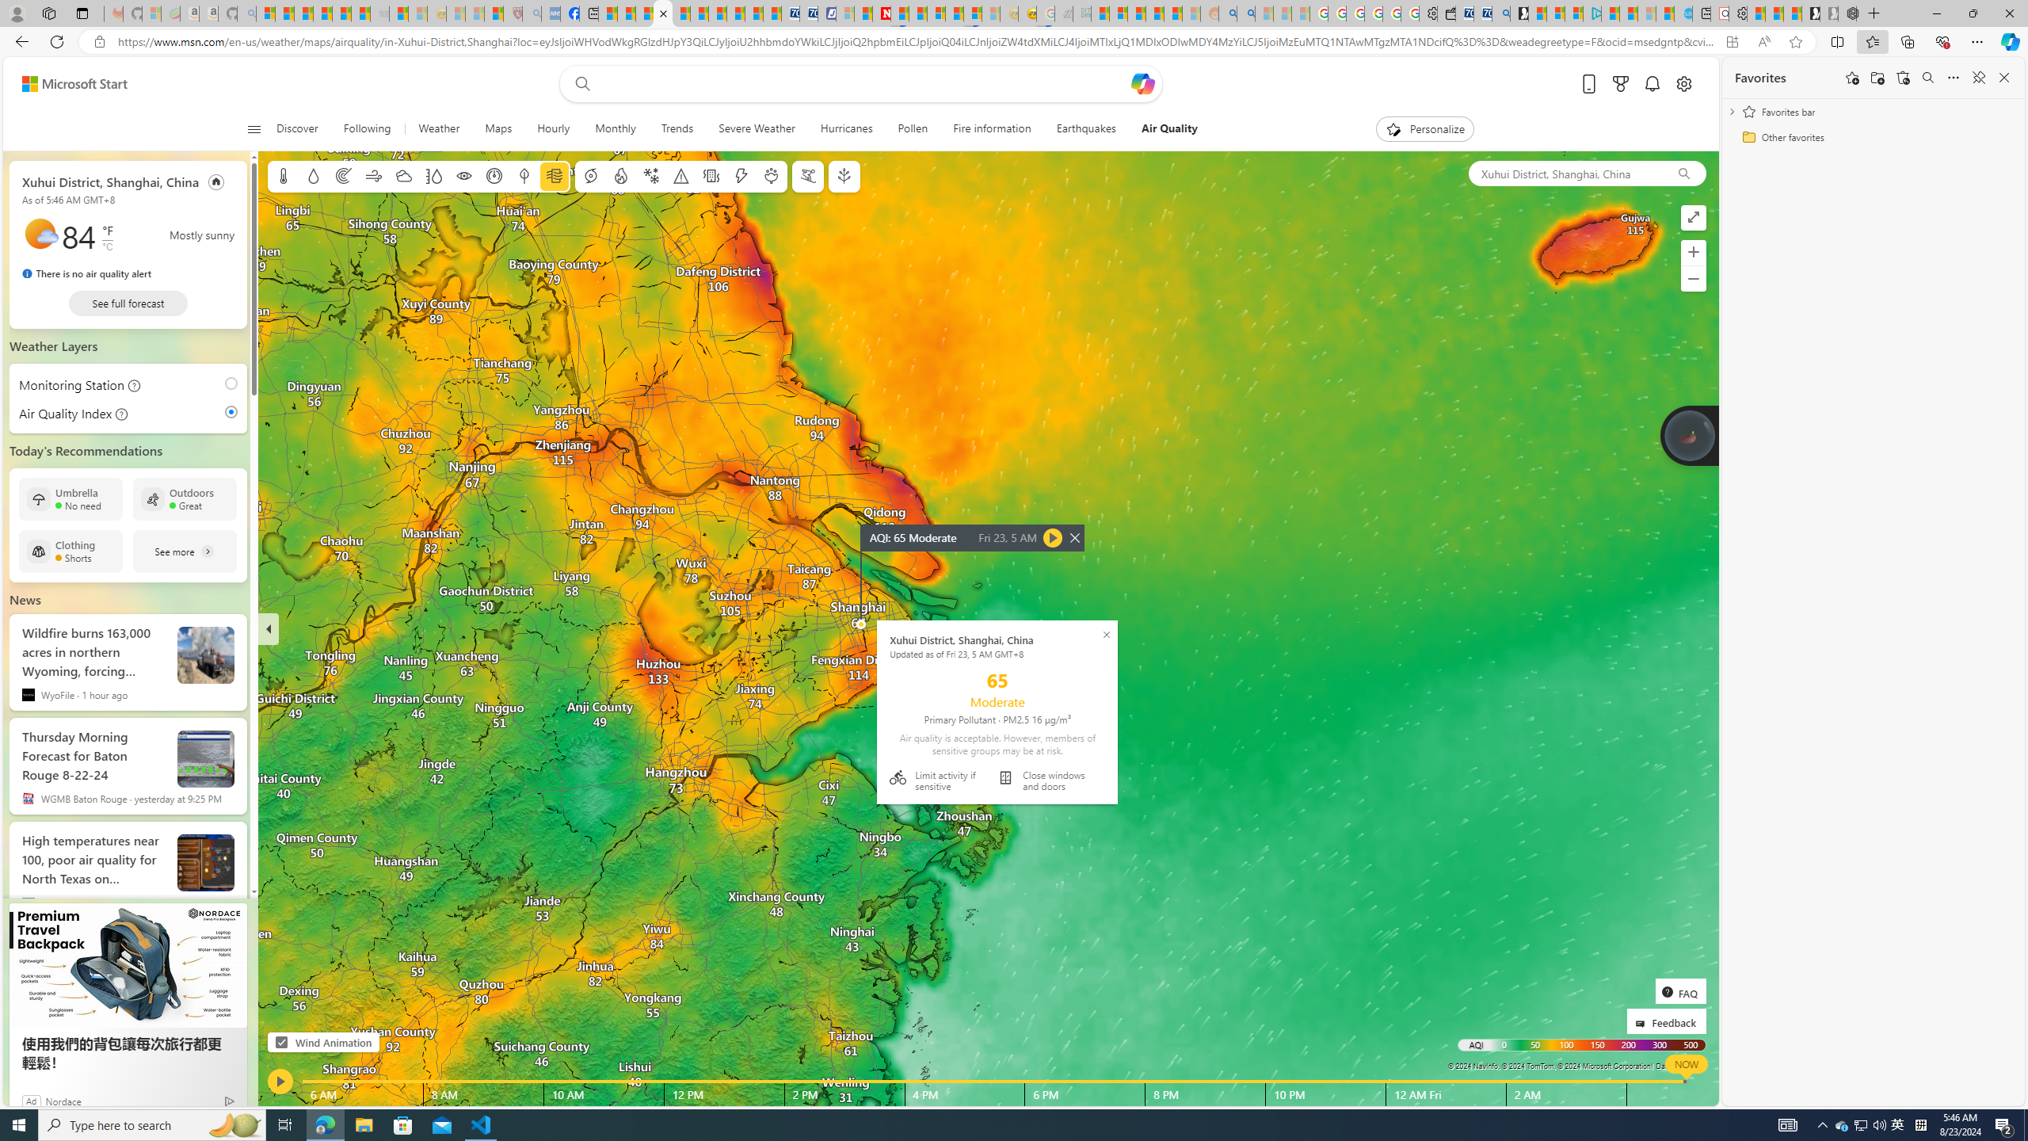  What do you see at coordinates (1665, 1021) in the screenshot?
I see `Feedback` at bounding box center [1665, 1021].